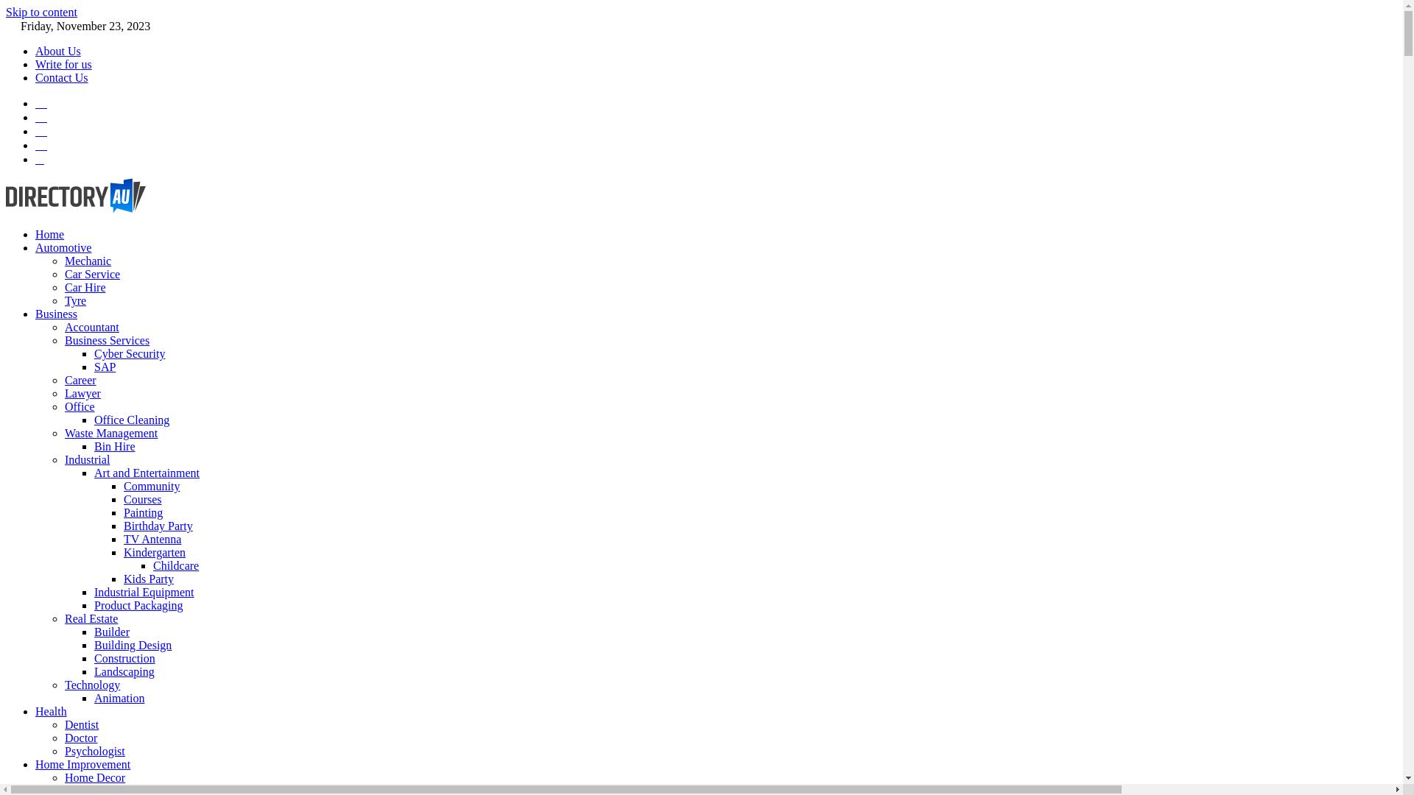  What do you see at coordinates (149, 579) in the screenshot?
I see `Kids Party` at bounding box center [149, 579].